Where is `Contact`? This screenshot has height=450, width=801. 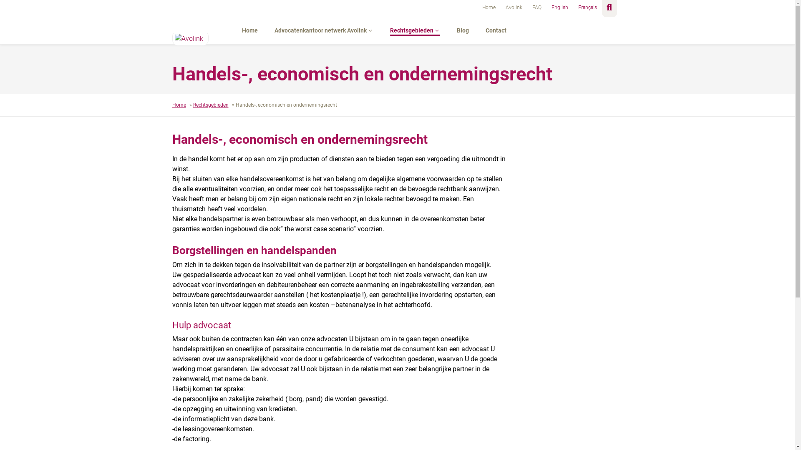 Contact is located at coordinates (496, 29).